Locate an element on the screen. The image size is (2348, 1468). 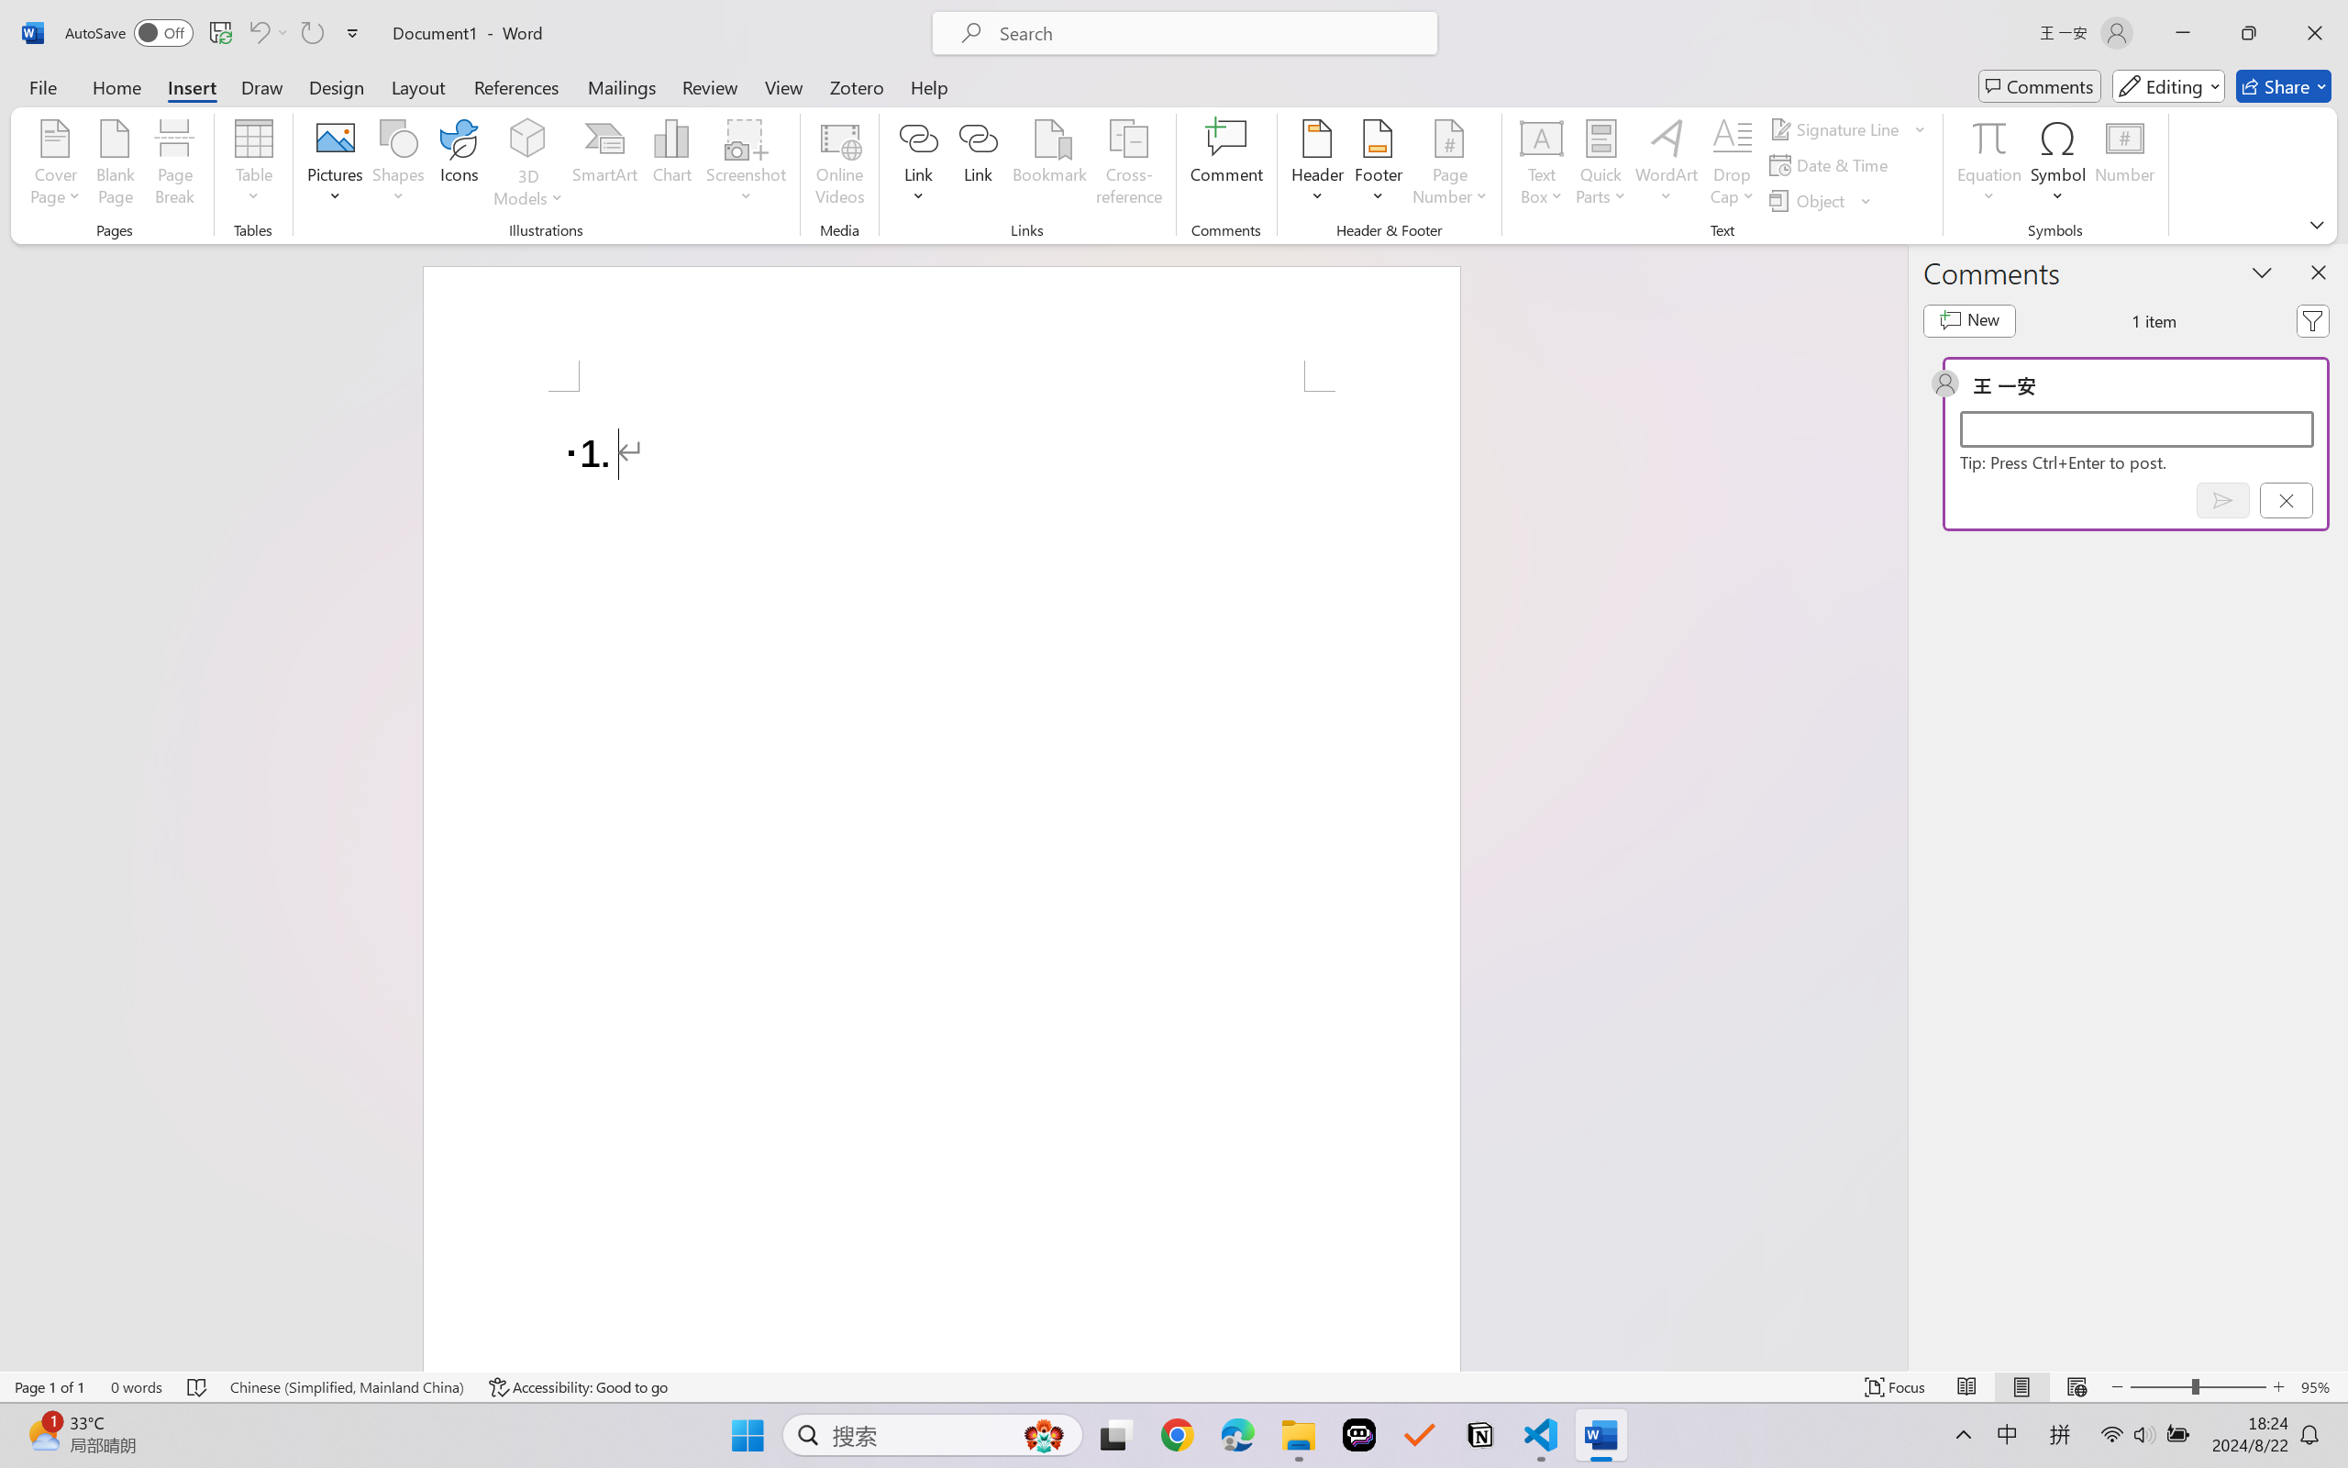
Text Box is located at coordinates (1543, 165).